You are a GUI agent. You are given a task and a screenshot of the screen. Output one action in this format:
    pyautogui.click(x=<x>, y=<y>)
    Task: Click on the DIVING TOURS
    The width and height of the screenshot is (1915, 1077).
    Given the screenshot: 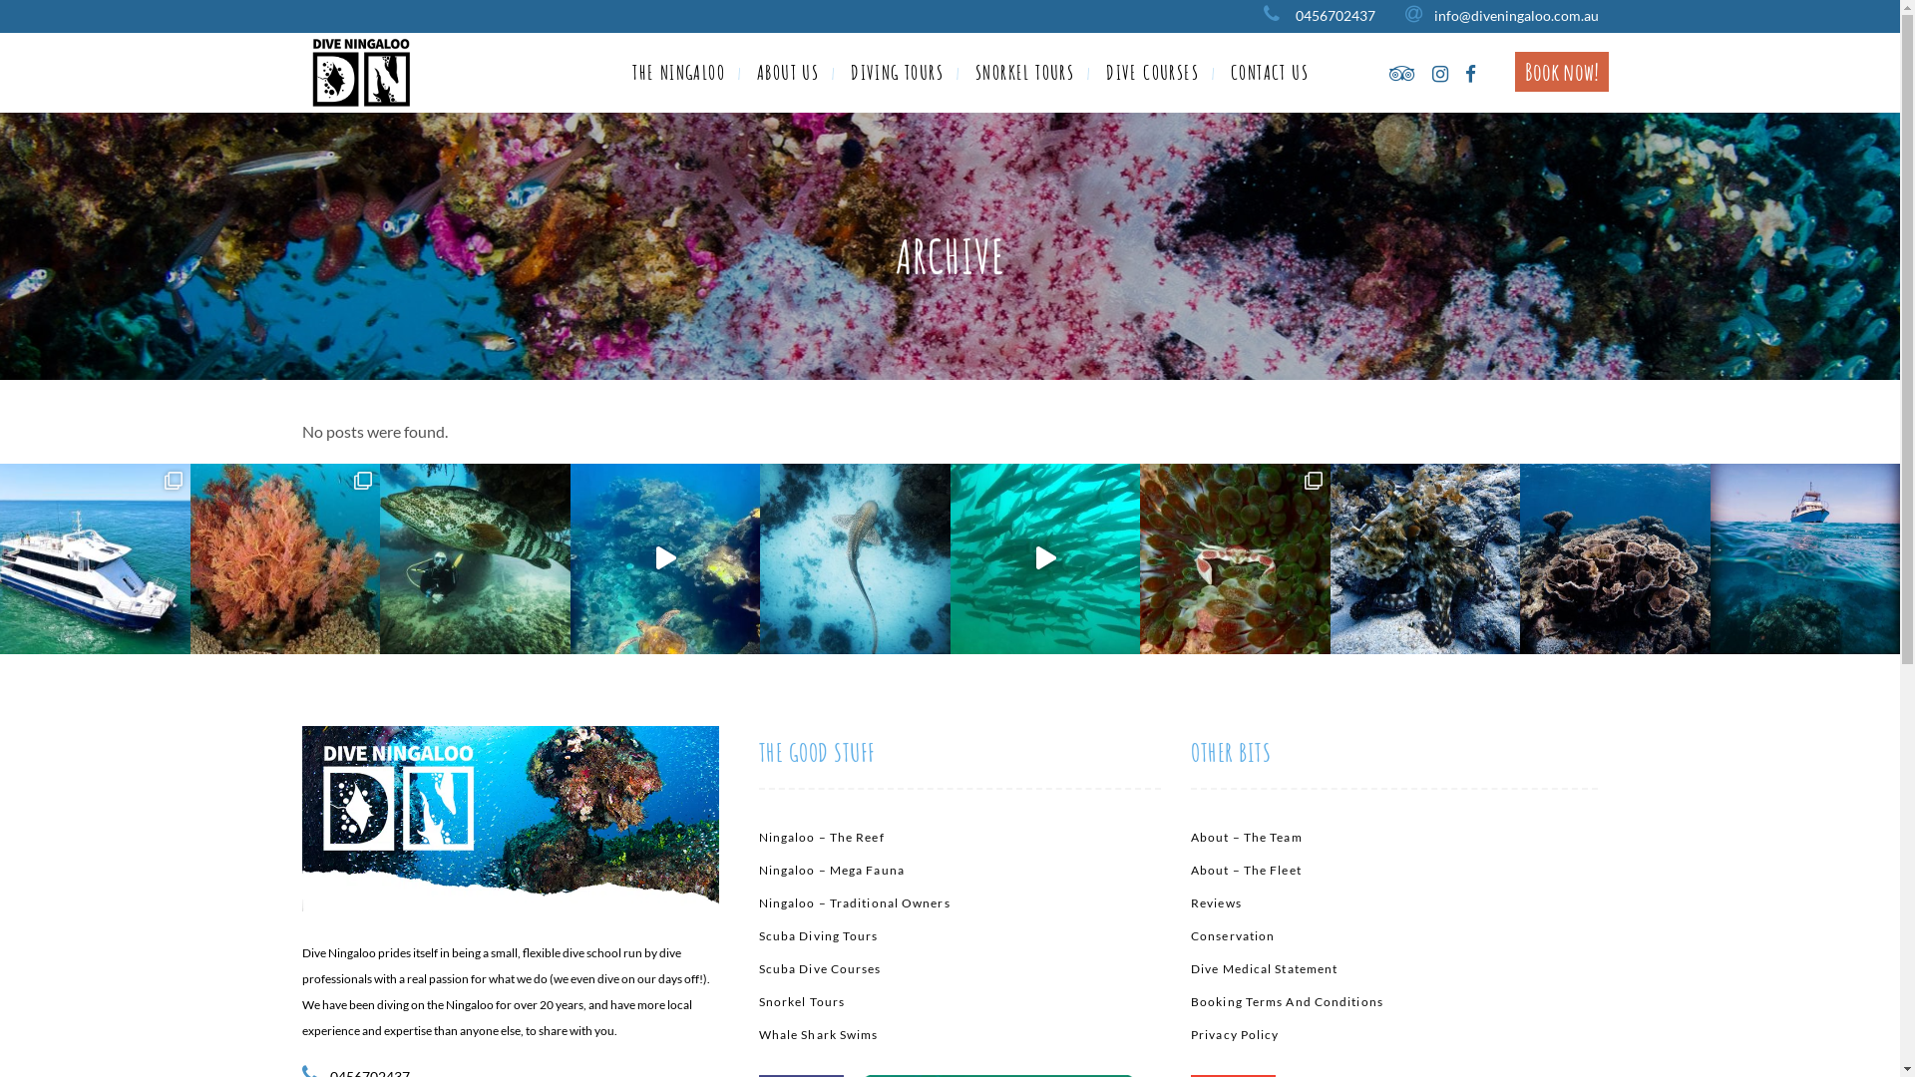 What is the action you would take?
    pyautogui.click(x=898, y=73)
    